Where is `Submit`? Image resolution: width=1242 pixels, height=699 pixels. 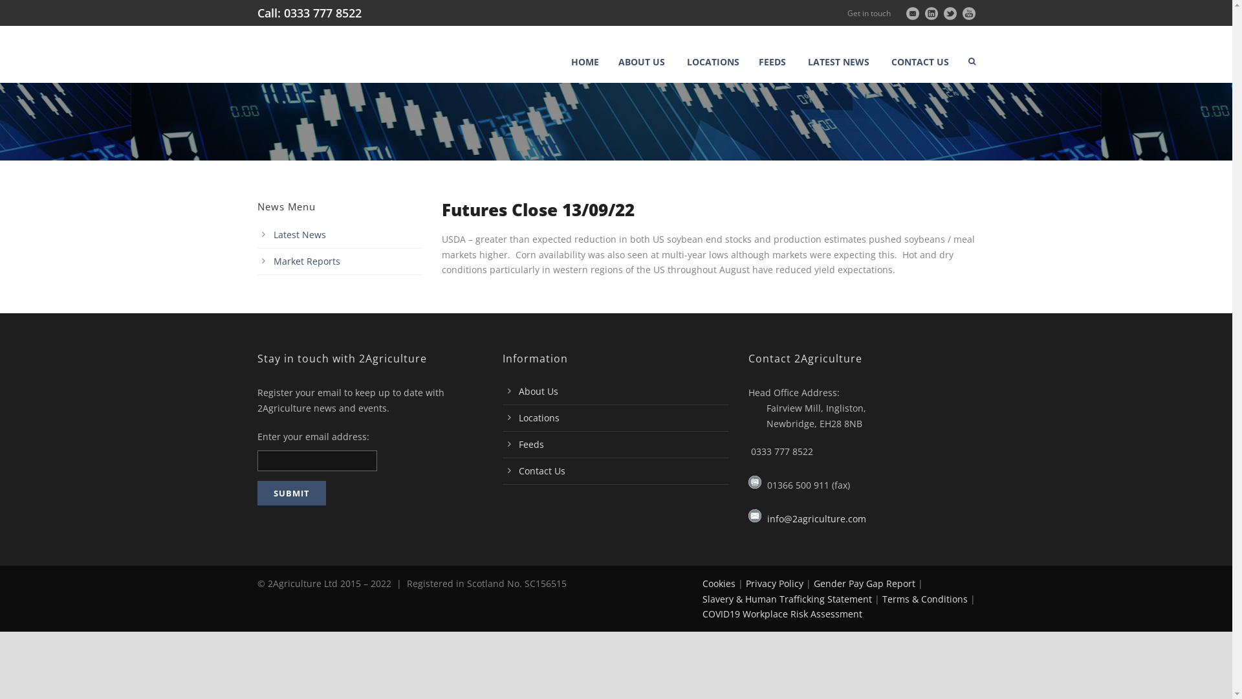
Submit is located at coordinates (292, 493).